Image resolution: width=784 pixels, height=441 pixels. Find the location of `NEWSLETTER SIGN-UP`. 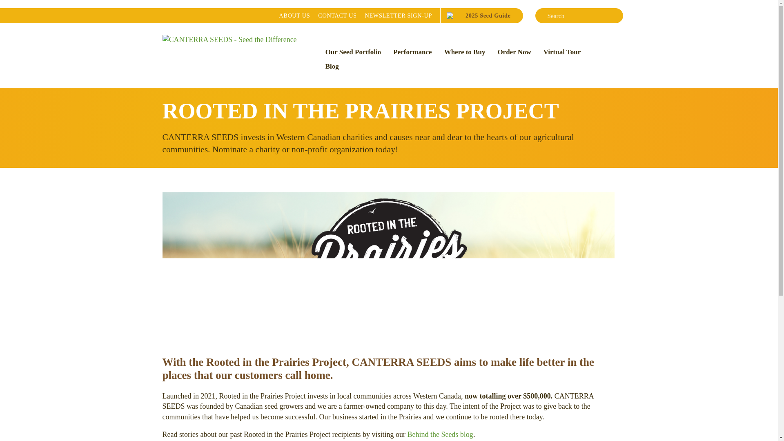

NEWSLETTER SIGN-UP is located at coordinates (294, 16).